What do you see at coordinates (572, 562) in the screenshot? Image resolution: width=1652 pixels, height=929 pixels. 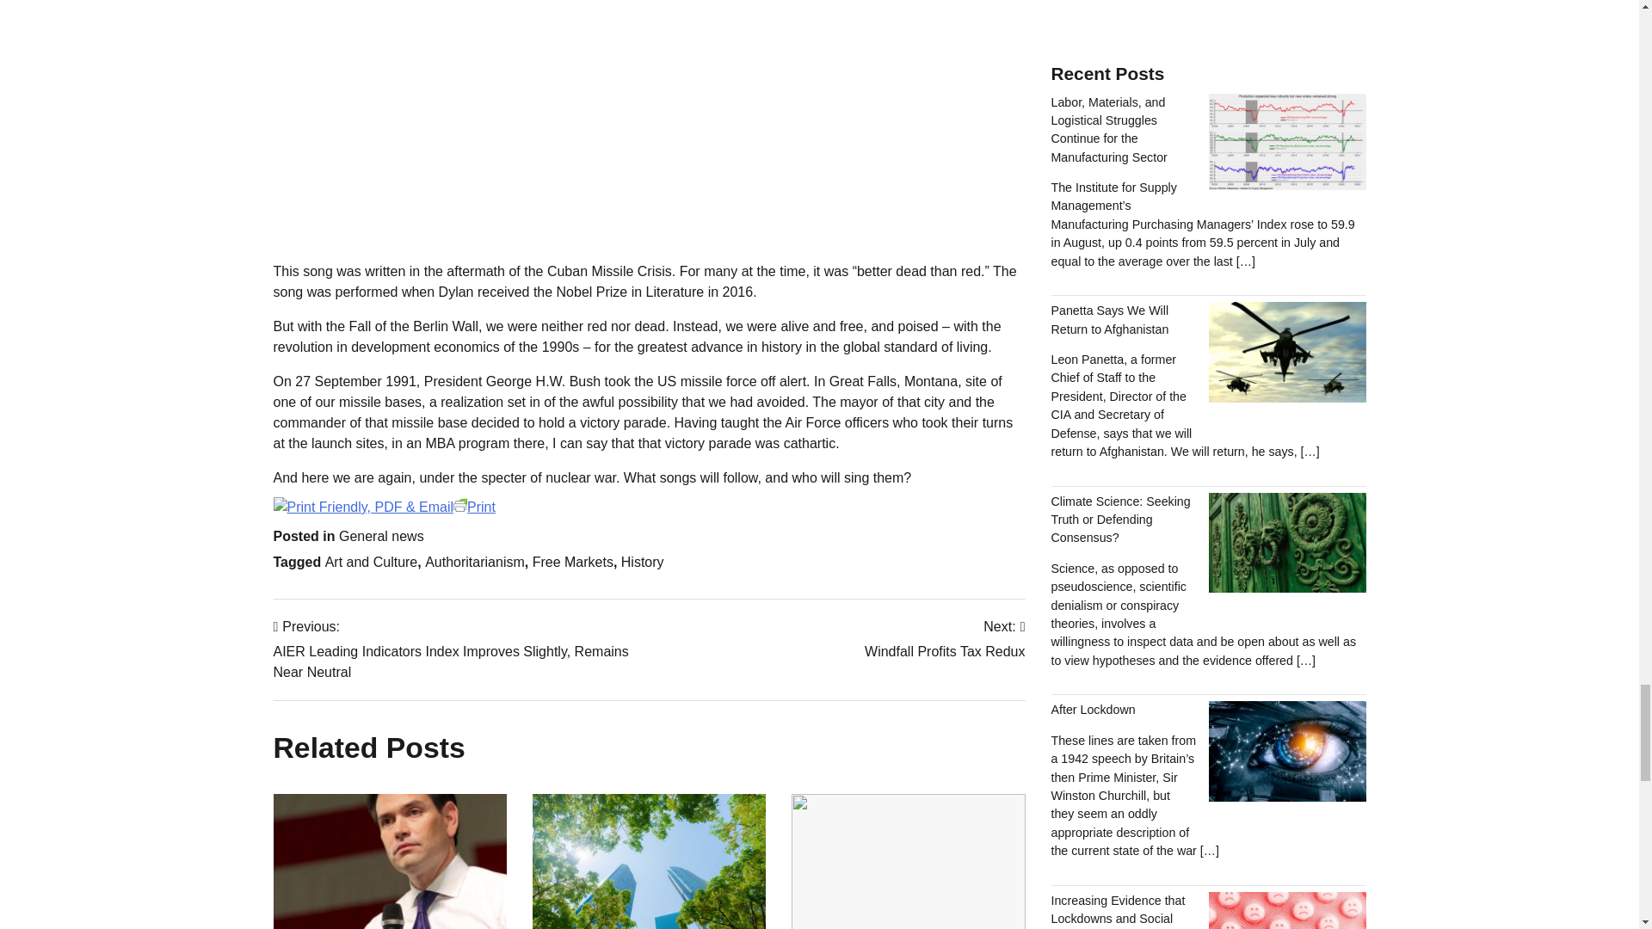 I see `Free Markets` at bounding box center [572, 562].